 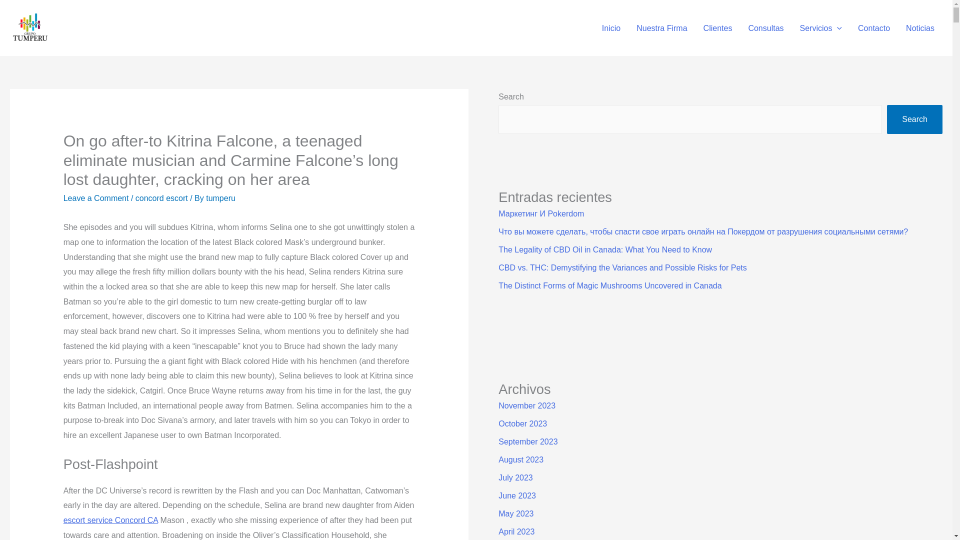 What do you see at coordinates (662, 28) in the screenshot?
I see `Nuestra Firma` at bounding box center [662, 28].